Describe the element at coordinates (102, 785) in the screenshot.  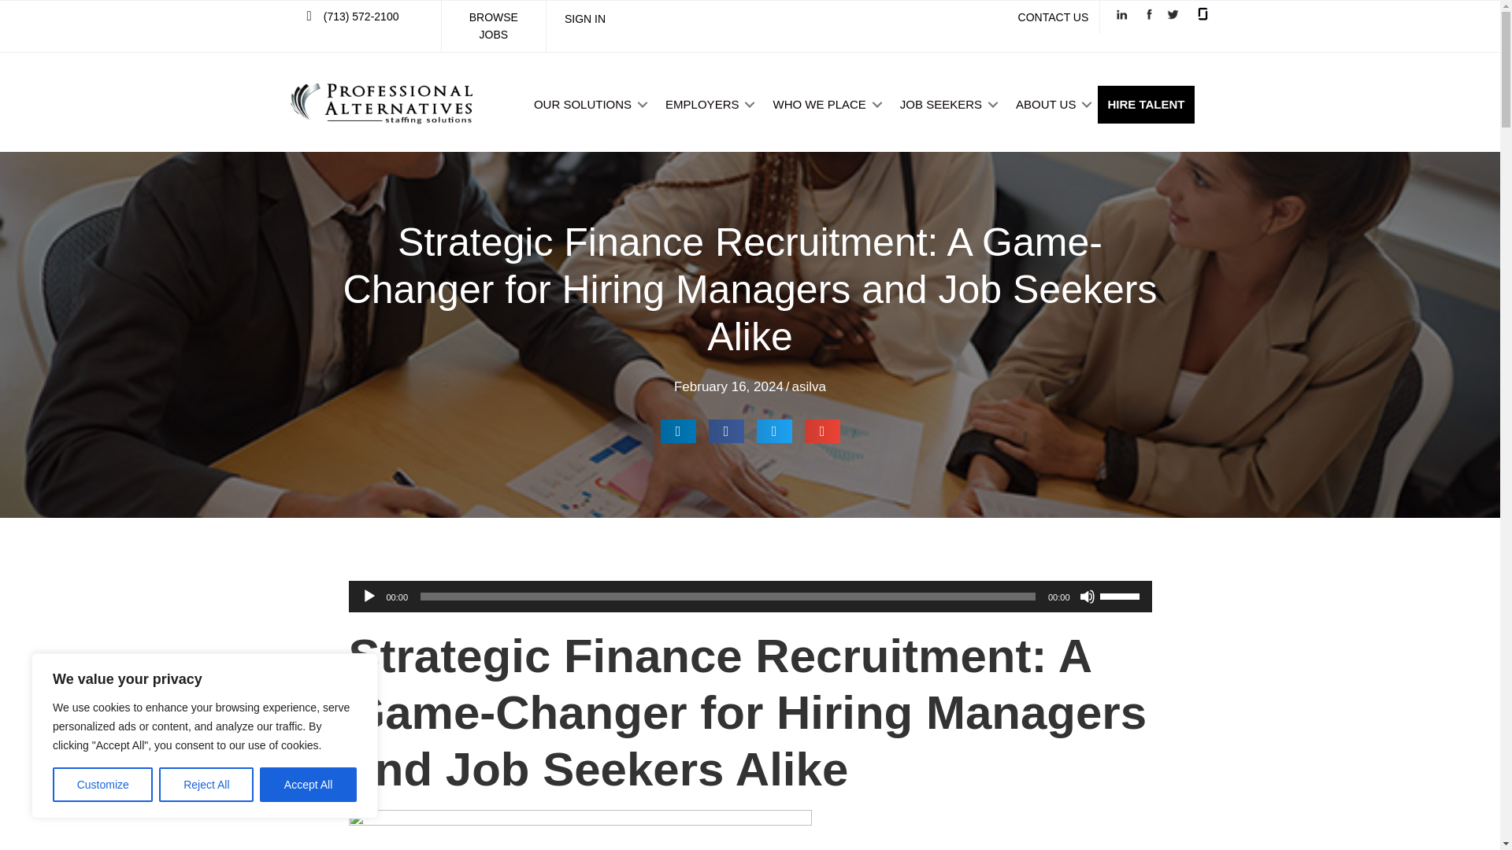
I see `Customize` at that location.